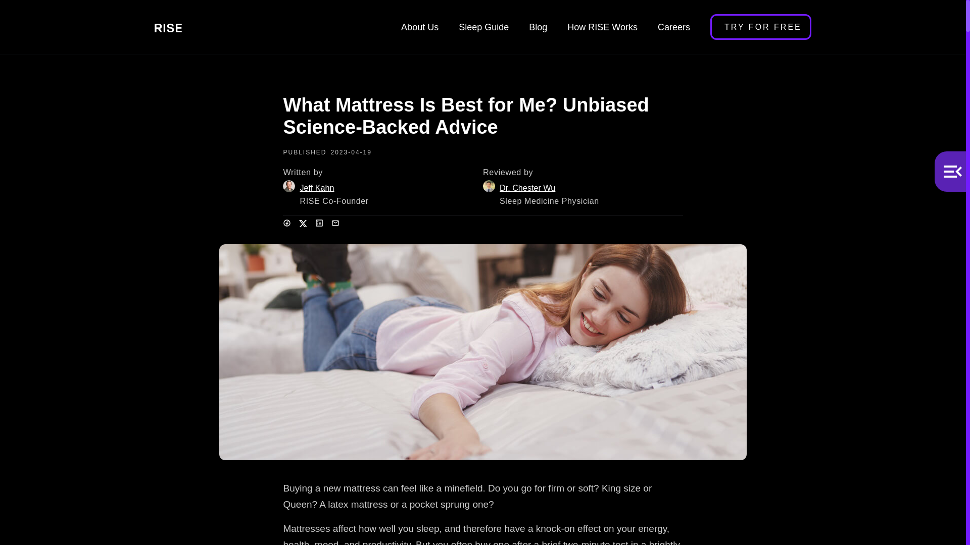  Describe the element at coordinates (419, 27) in the screenshot. I see `About Us` at that location.